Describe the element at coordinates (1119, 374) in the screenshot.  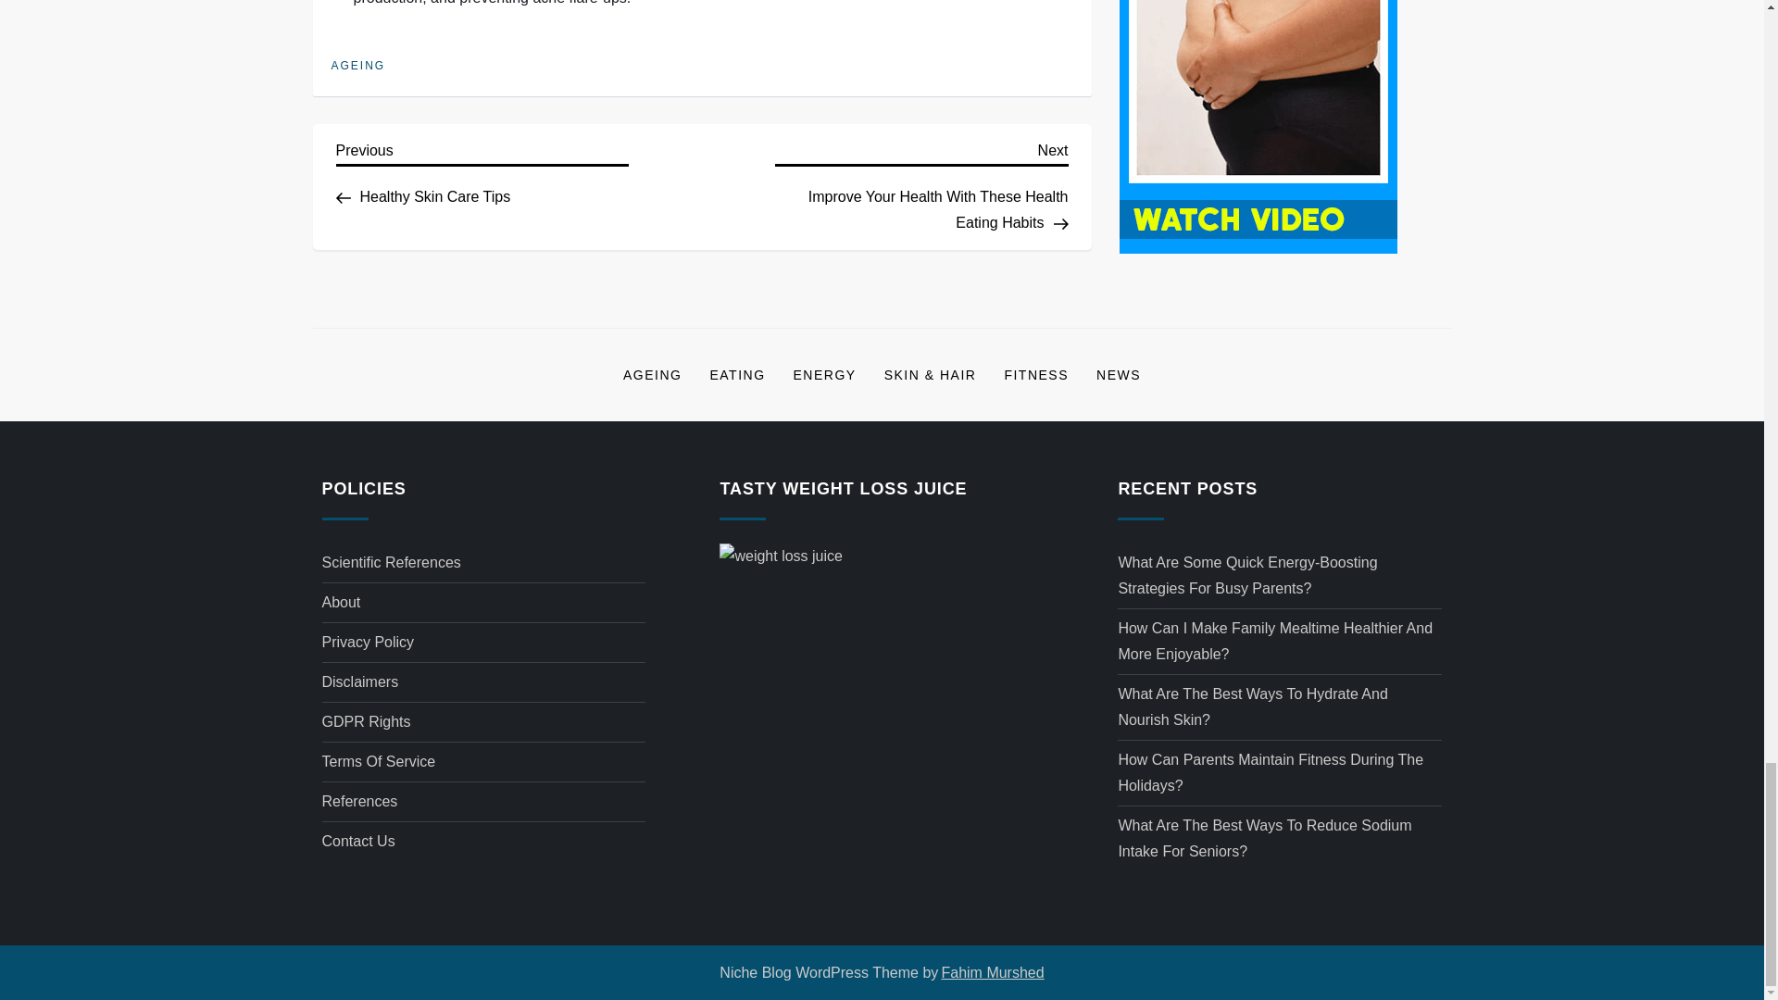
I see `Privacy Policy` at that location.